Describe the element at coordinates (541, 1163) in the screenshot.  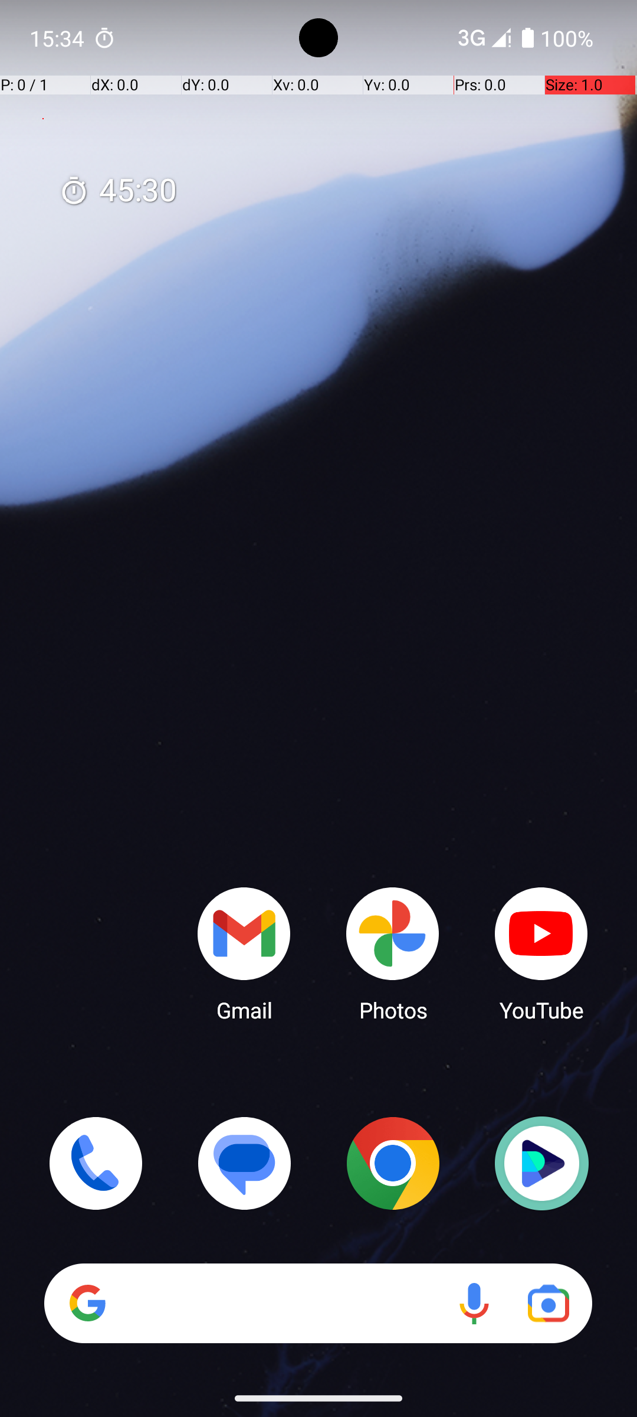
I see `Retro Music` at that location.